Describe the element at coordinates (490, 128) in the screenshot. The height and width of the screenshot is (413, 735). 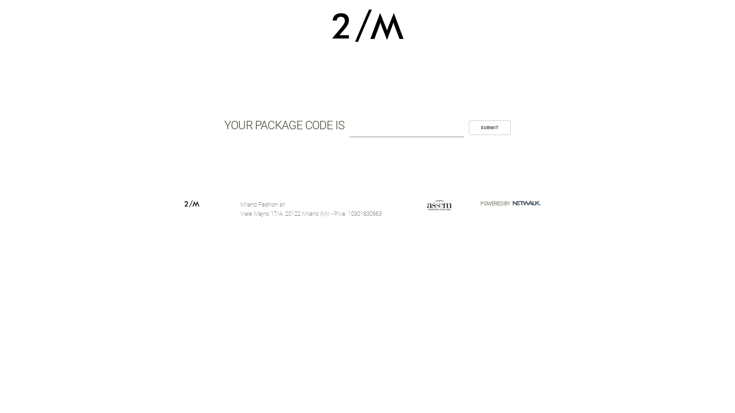
I see `SUBMIT` at that location.